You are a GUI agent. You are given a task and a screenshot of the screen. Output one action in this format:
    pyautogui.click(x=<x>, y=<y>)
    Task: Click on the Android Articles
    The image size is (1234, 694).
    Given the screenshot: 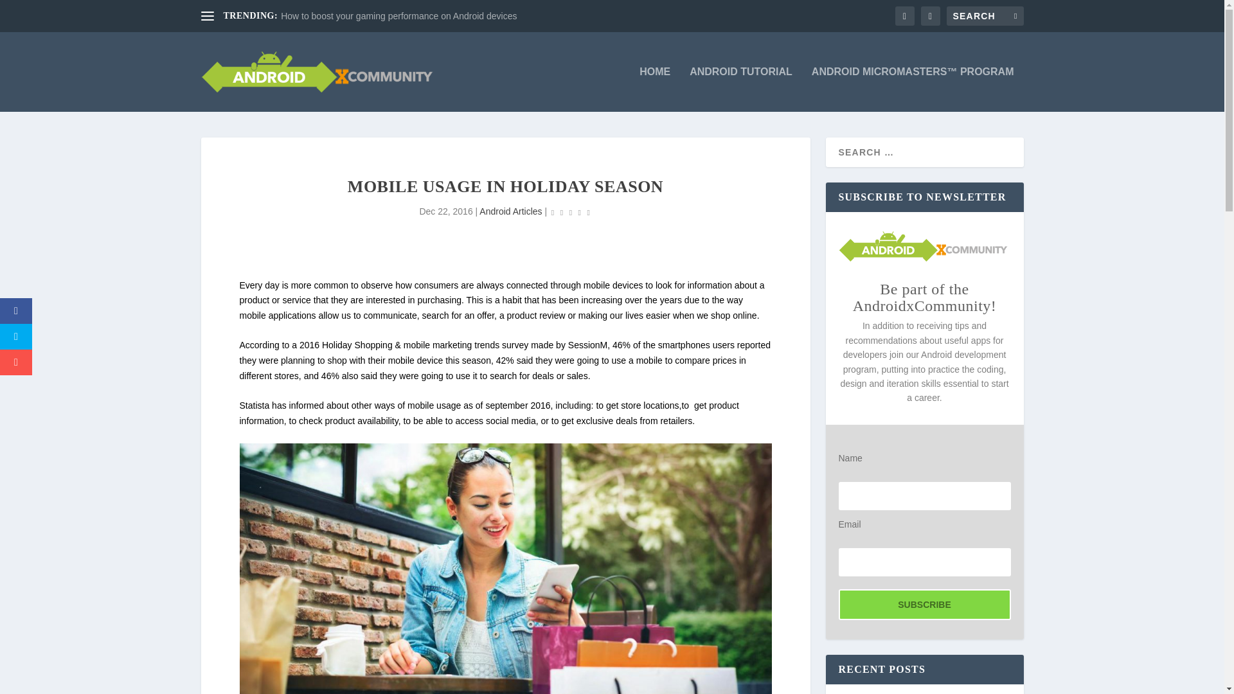 What is the action you would take?
    pyautogui.click(x=510, y=211)
    